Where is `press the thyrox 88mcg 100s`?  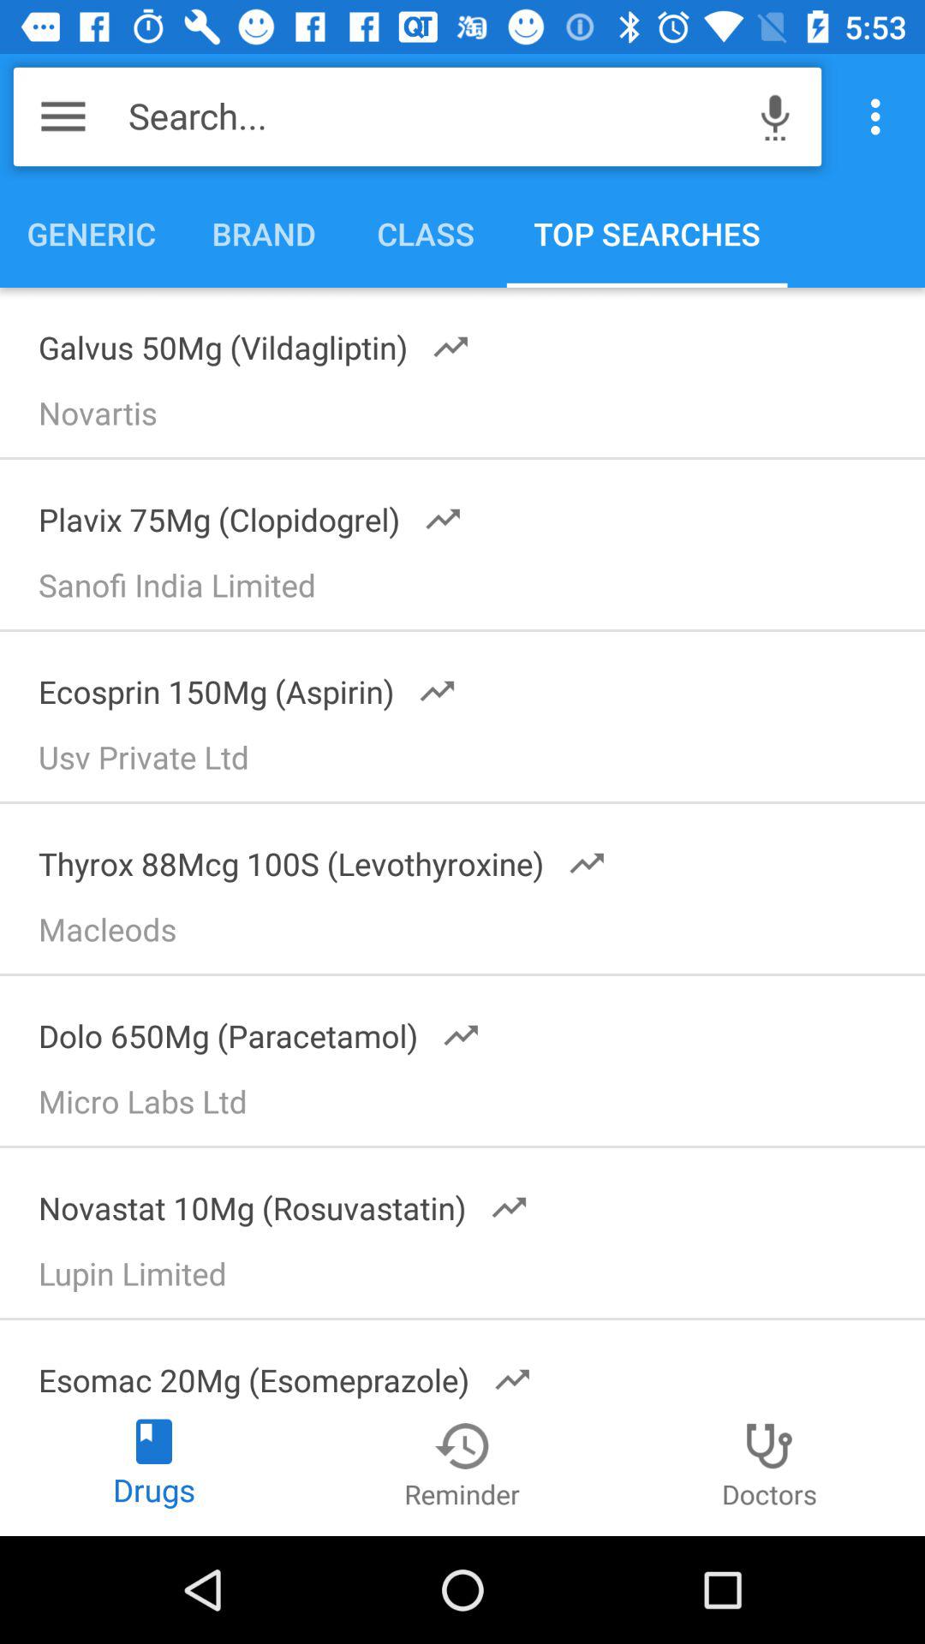
press the thyrox 88mcg 100s is located at coordinates (311, 858).